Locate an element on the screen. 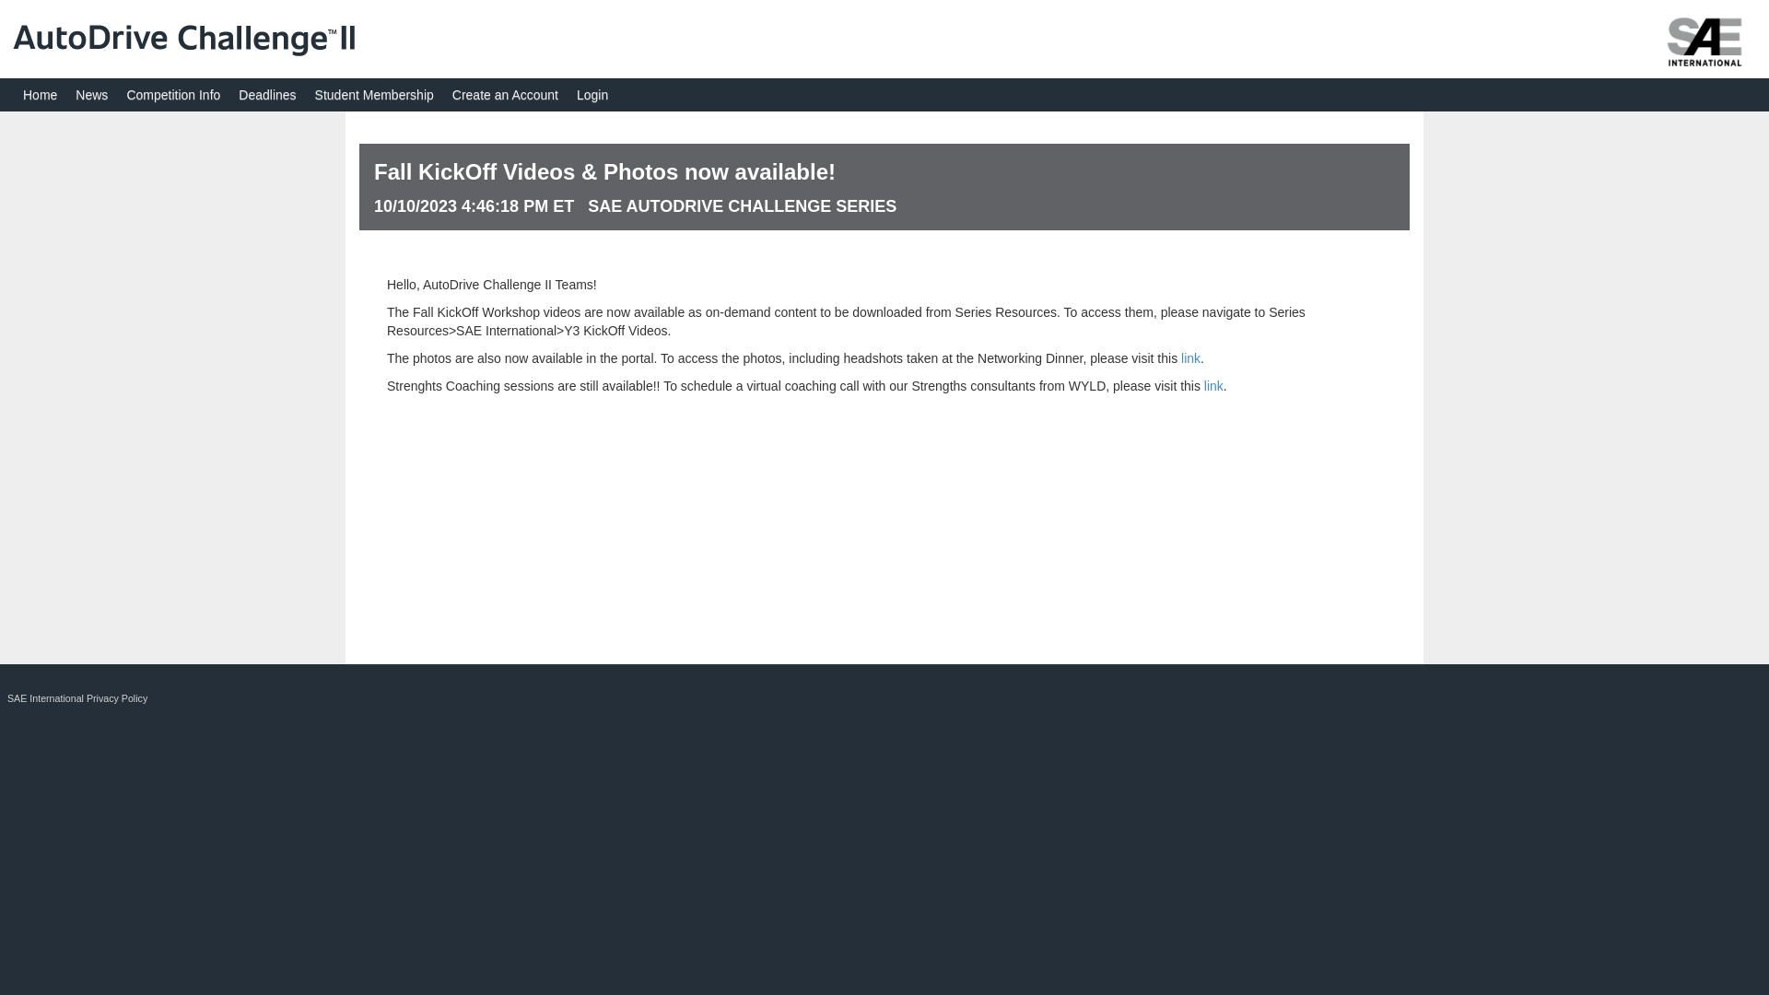 This screenshot has width=1769, height=995. Create an Account is located at coordinates (505, 94).